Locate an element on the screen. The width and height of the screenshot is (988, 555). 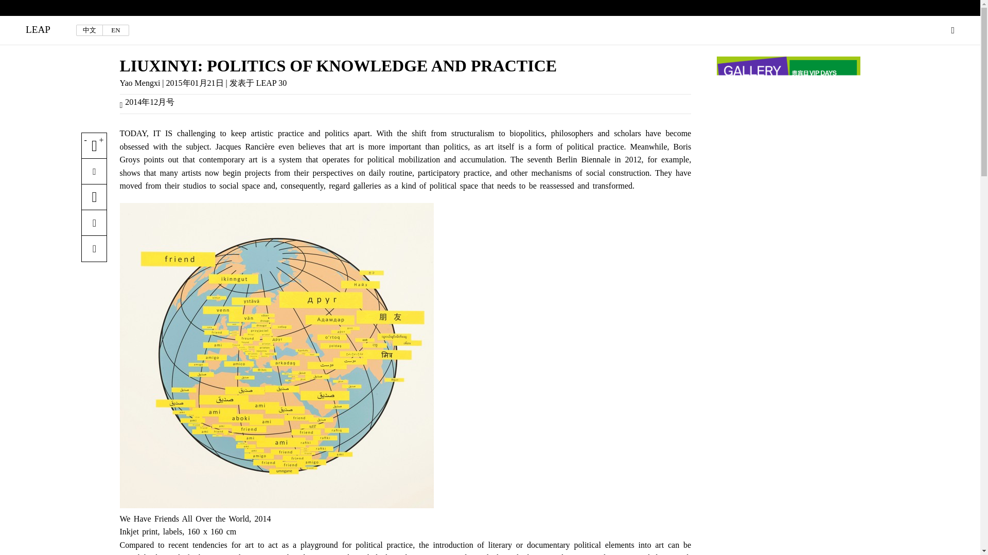
LEAP is located at coordinates (38, 30).